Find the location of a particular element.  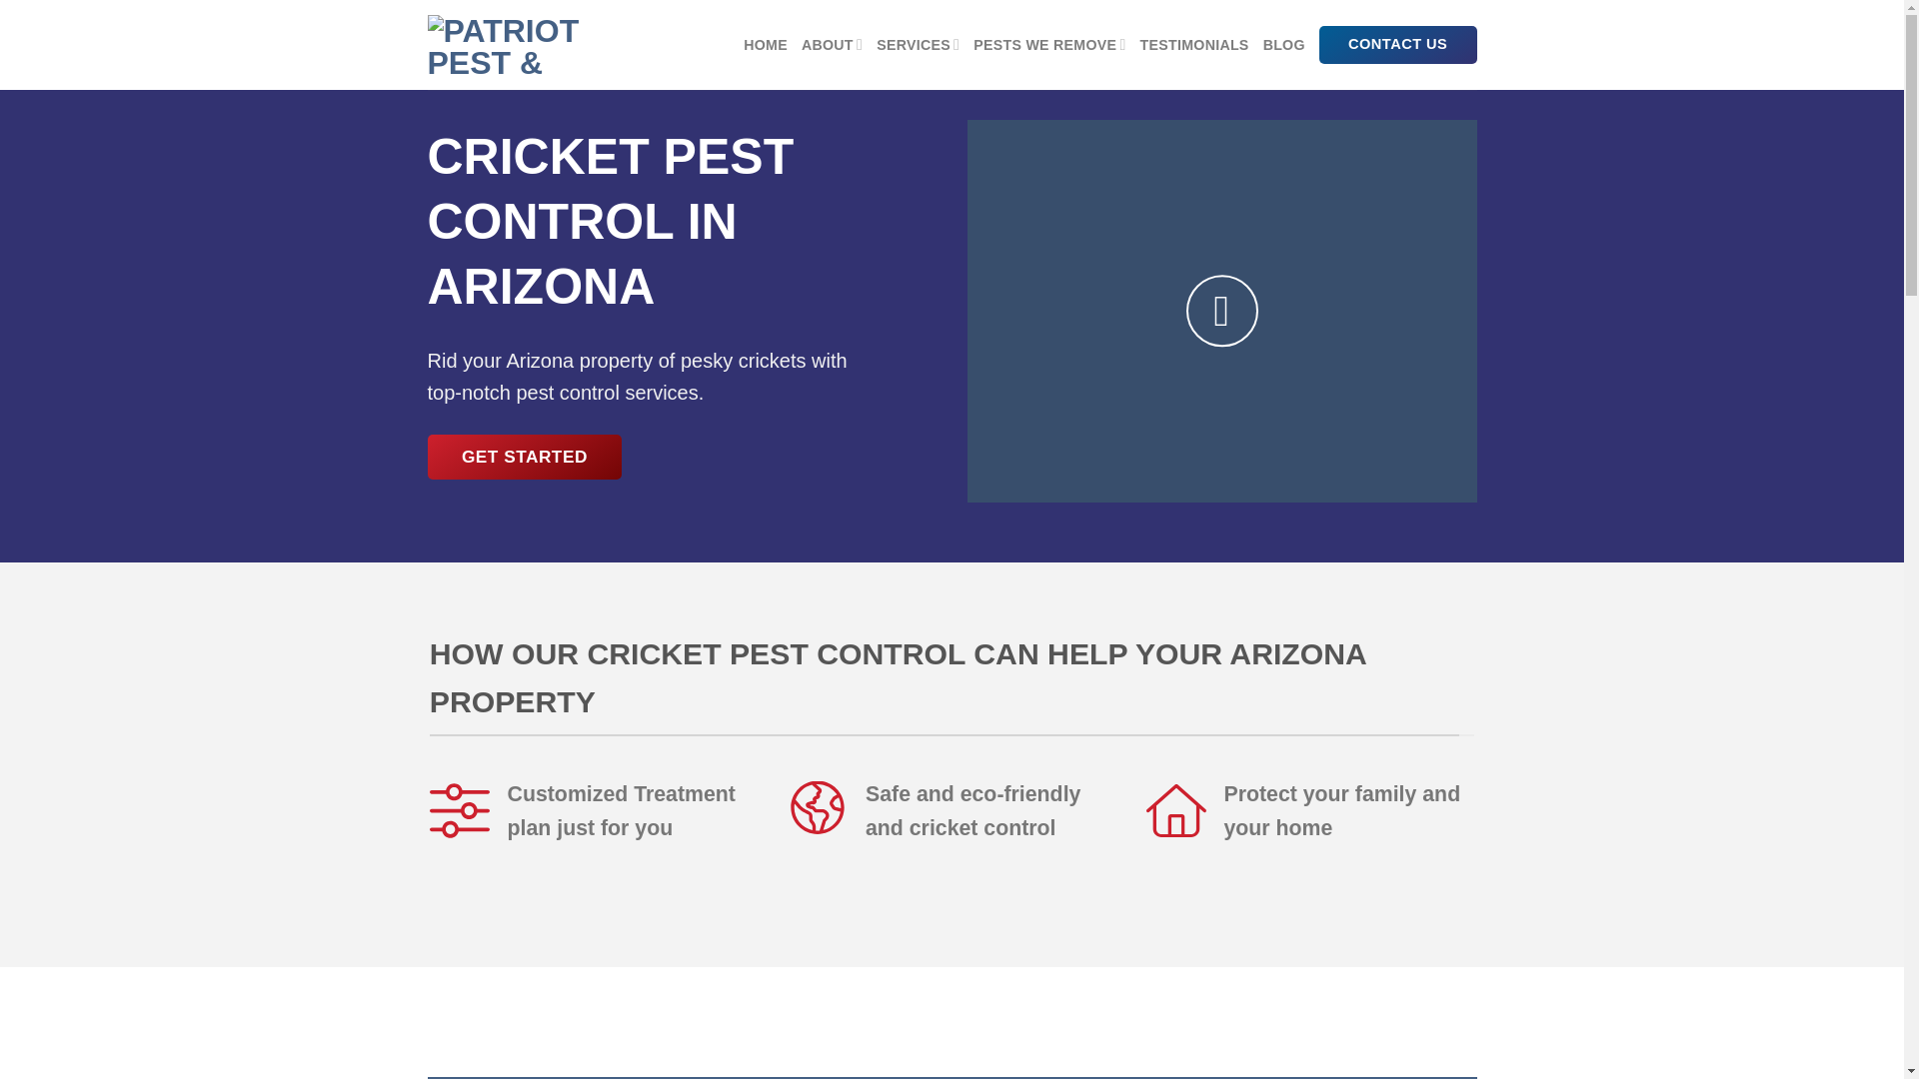

BLOG is located at coordinates (1283, 44).